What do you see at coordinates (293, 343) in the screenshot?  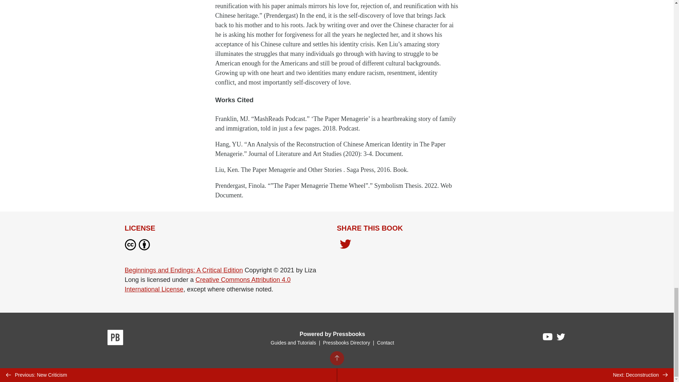 I see `Guides and Tutorials` at bounding box center [293, 343].